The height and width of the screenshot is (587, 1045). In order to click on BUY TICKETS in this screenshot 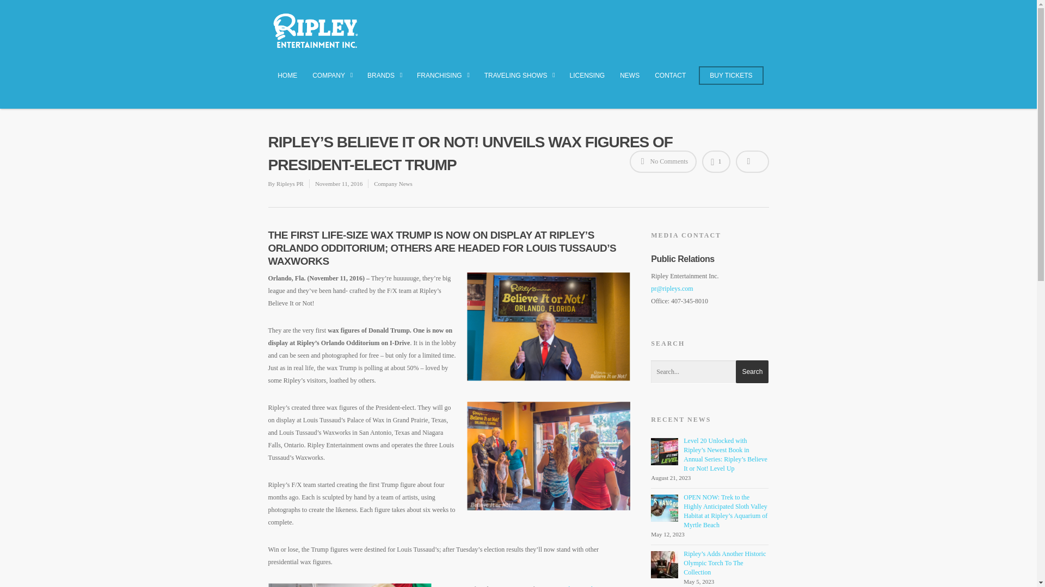, I will do `click(730, 80)`.